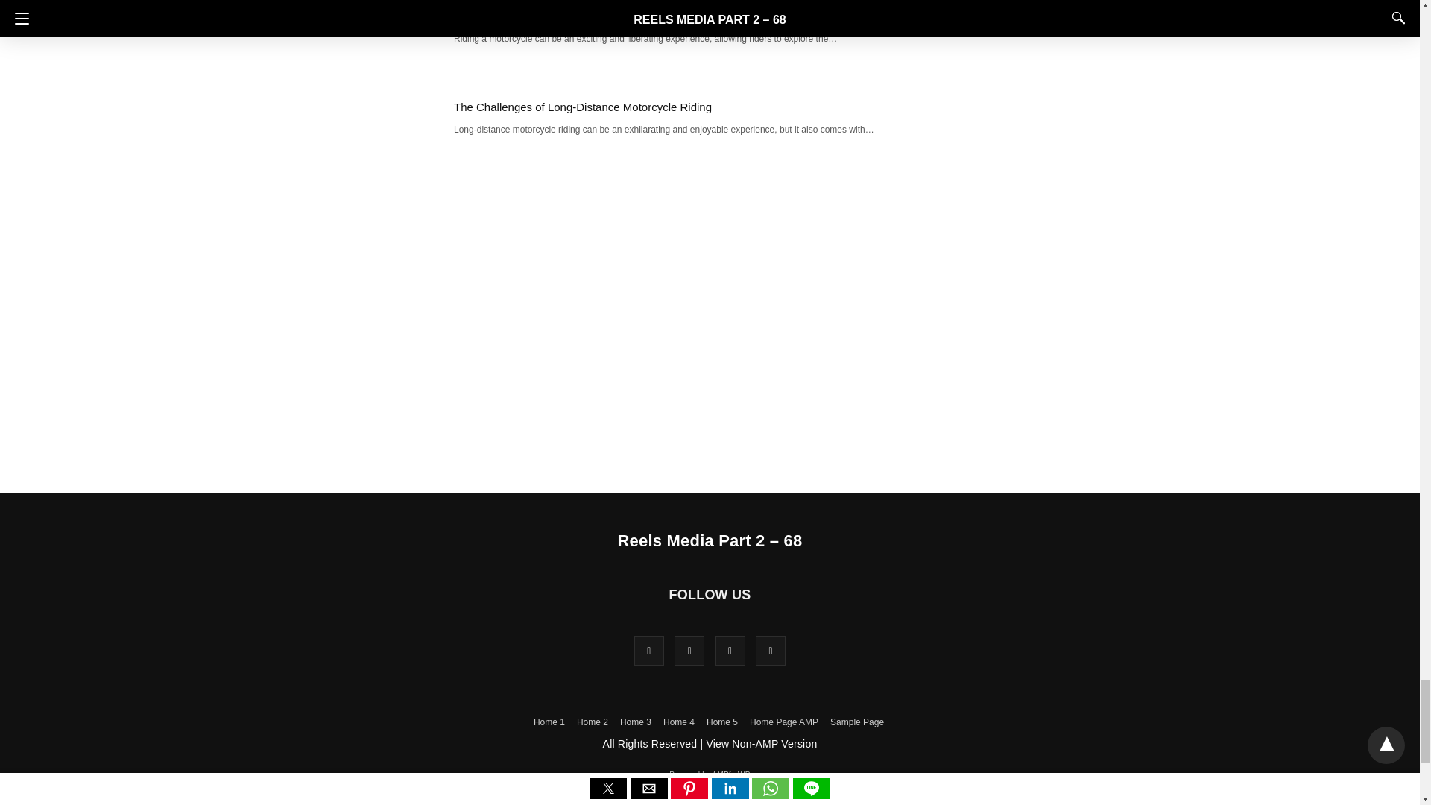 Image resolution: width=1431 pixels, height=805 pixels. What do you see at coordinates (582, 107) in the screenshot?
I see `The Challenges of Long-Distance Motorcycle Riding` at bounding box center [582, 107].